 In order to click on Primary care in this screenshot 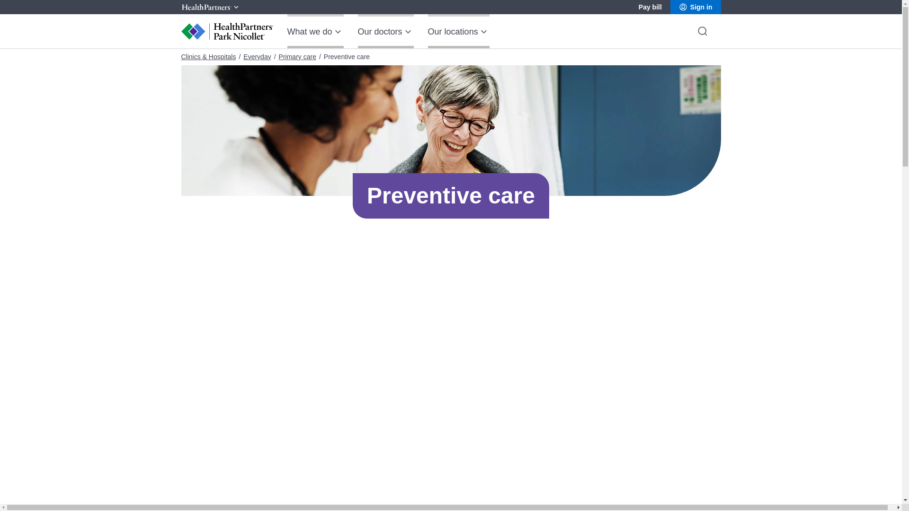, I will do `click(297, 57)`.